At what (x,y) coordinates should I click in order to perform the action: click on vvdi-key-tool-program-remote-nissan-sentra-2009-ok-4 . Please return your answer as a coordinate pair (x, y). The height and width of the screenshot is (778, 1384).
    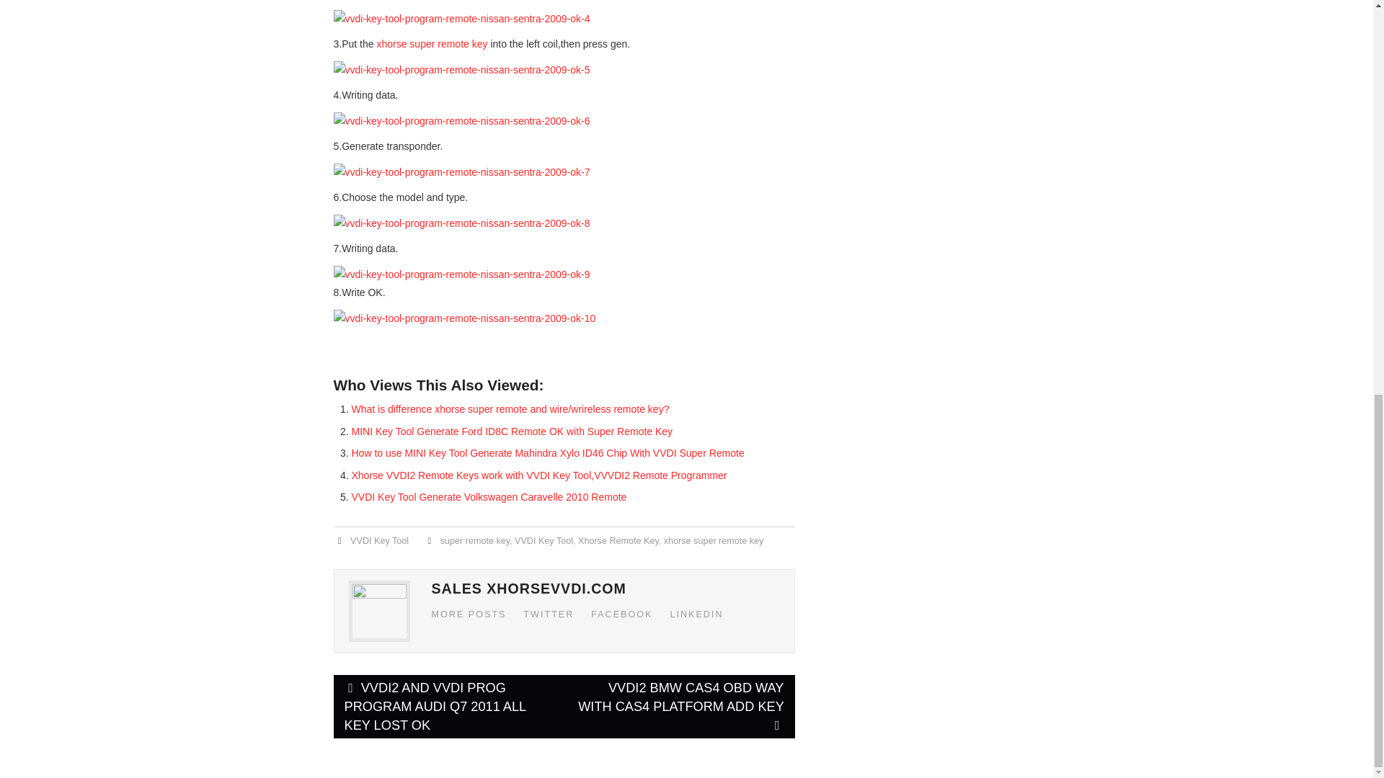
    Looking at the image, I should click on (461, 19).